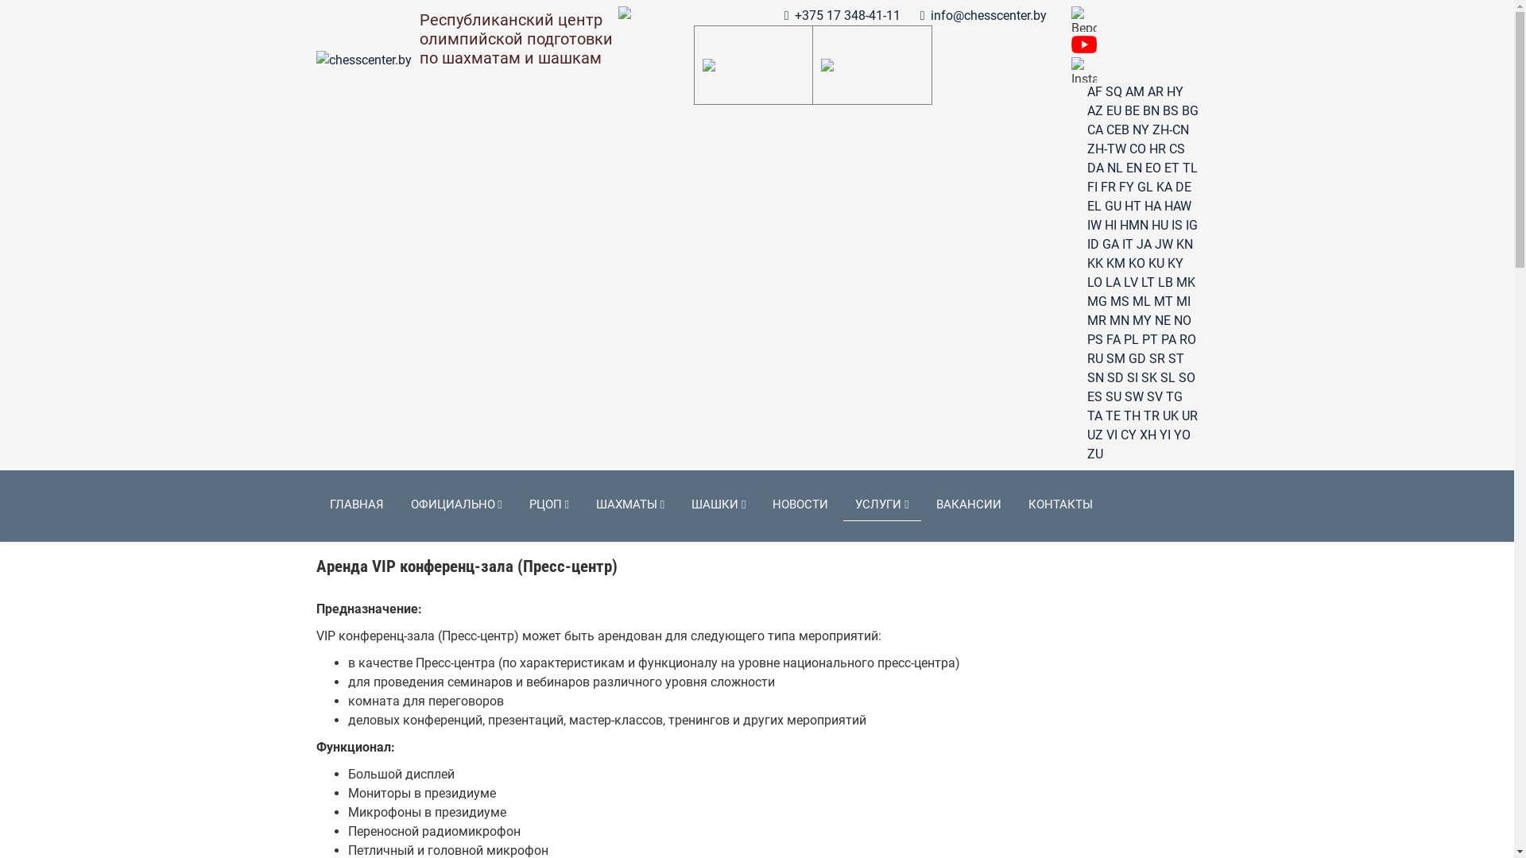 Image resolution: width=1526 pixels, height=858 pixels. I want to click on ZH-TW, so click(1106, 149).